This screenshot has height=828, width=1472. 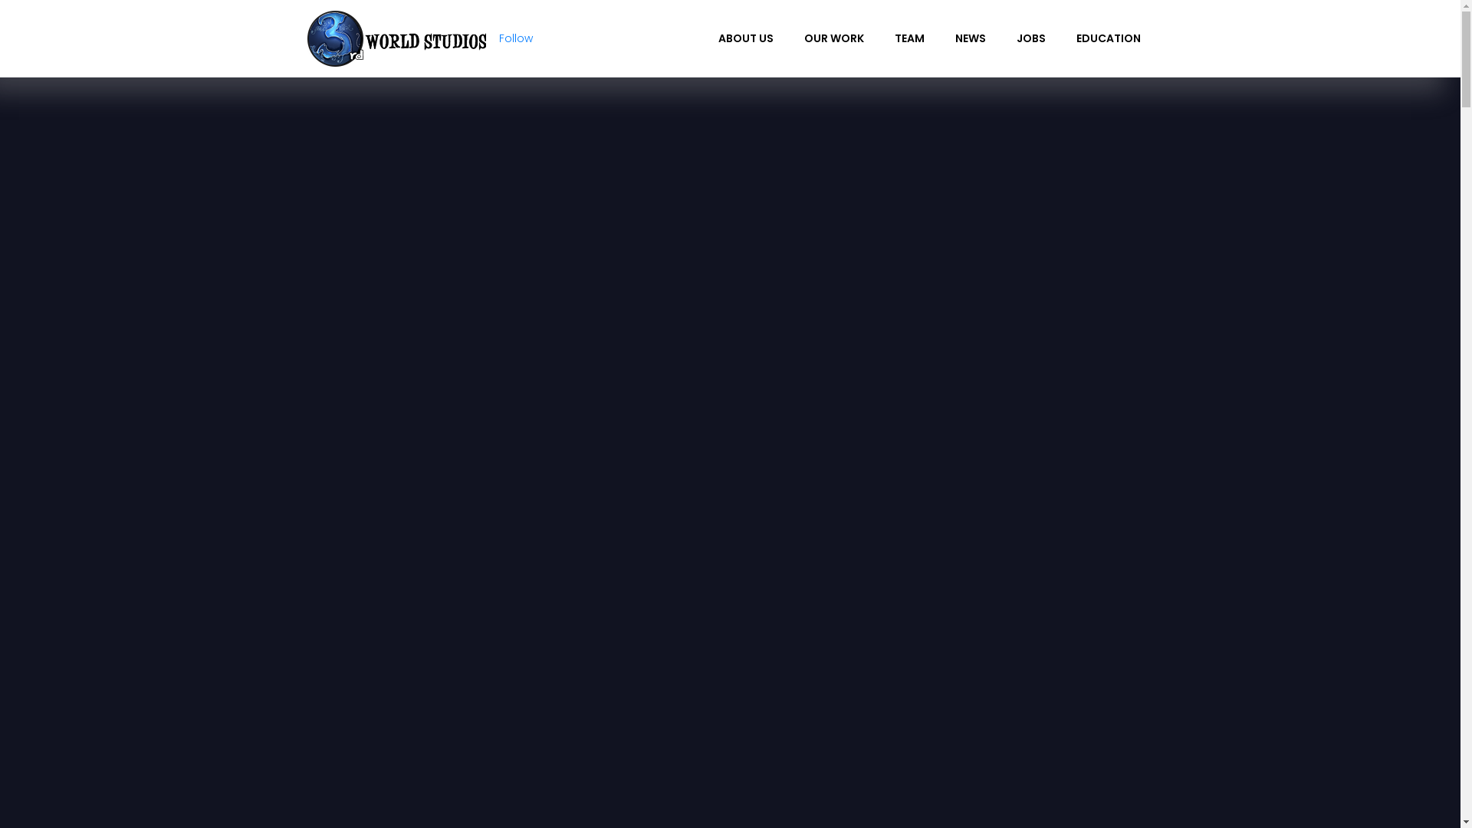 What do you see at coordinates (909, 38) in the screenshot?
I see `TEAM` at bounding box center [909, 38].